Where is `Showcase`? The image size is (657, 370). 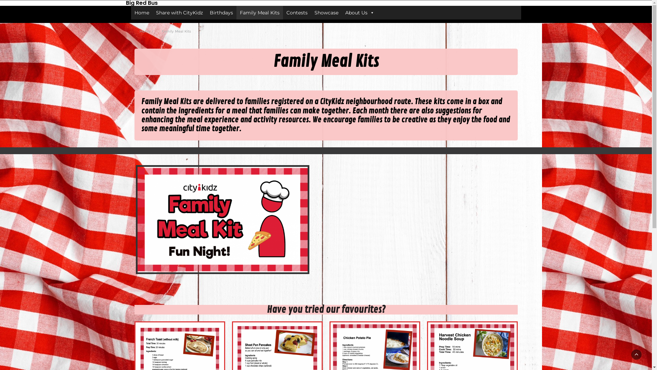
Showcase is located at coordinates (326, 13).